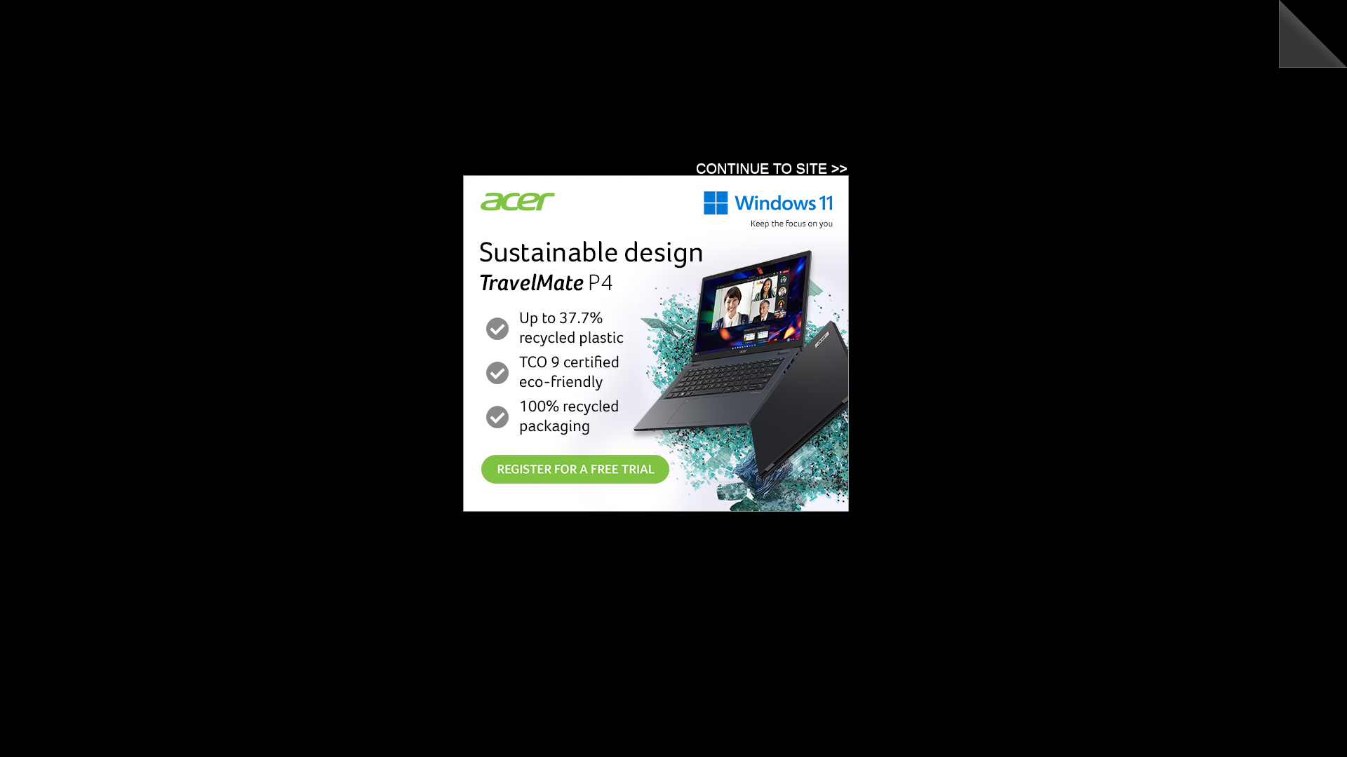 This screenshot has width=1347, height=757. Describe the element at coordinates (344, 125) in the screenshot. I see `Water` at that location.